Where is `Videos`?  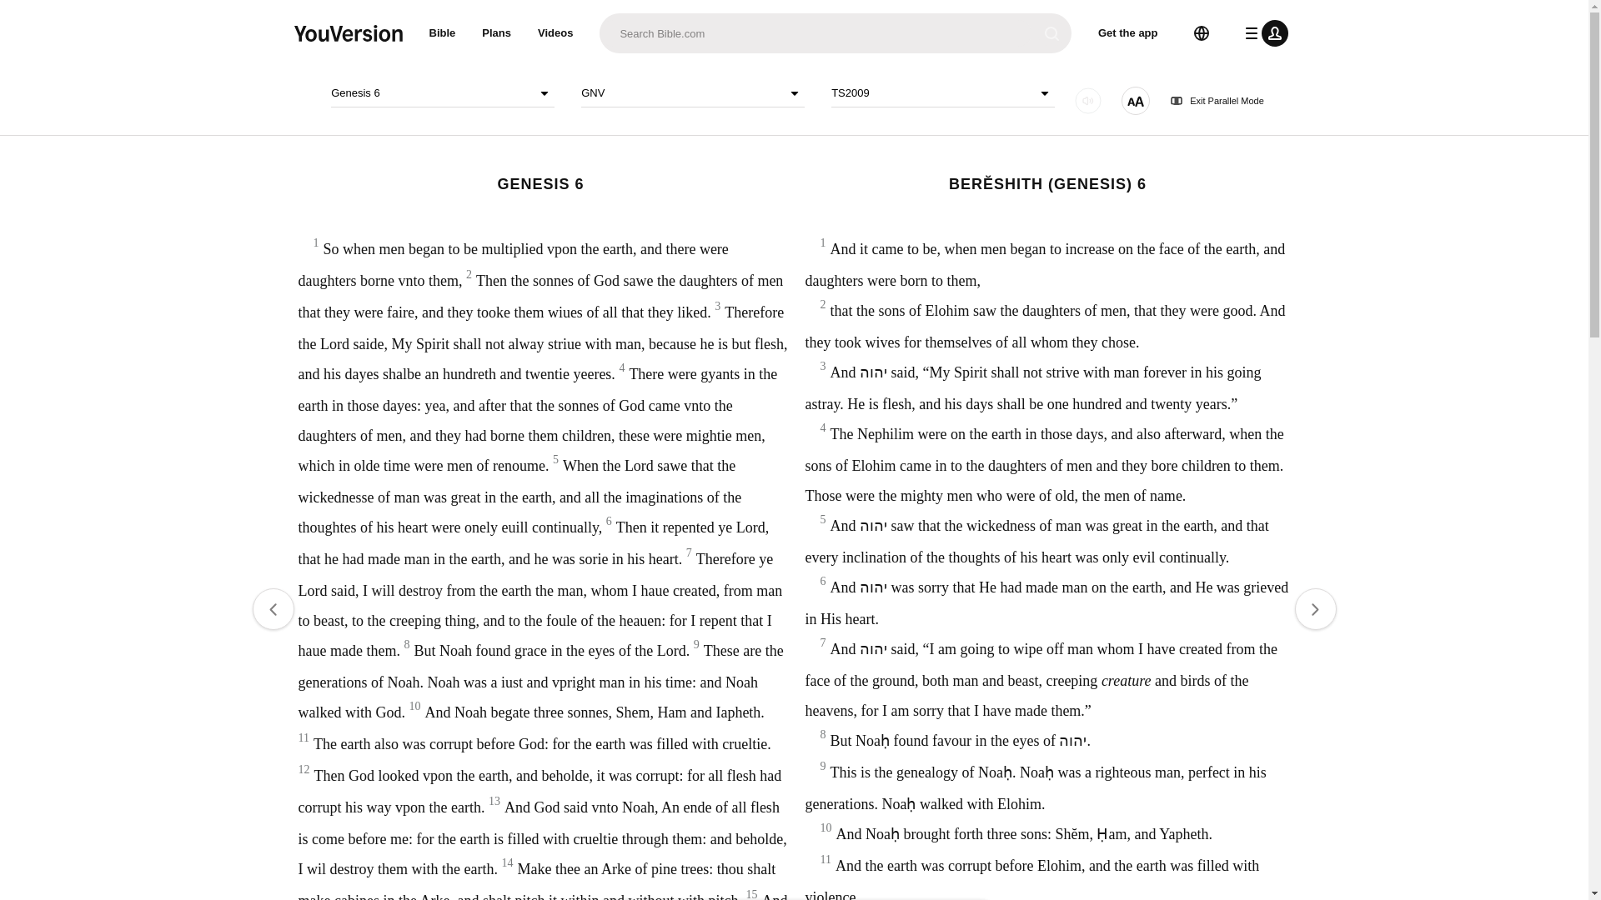 Videos is located at coordinates (555, 33).